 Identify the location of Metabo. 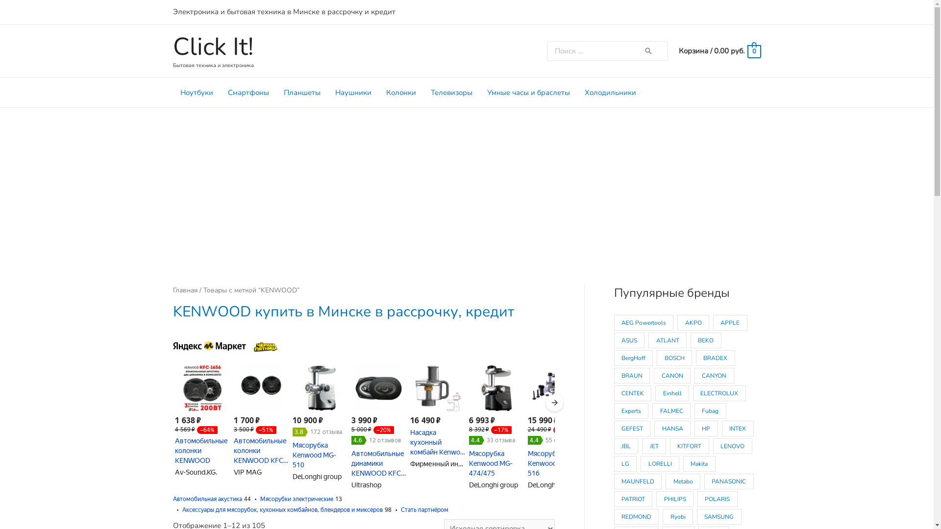
(683, 481).